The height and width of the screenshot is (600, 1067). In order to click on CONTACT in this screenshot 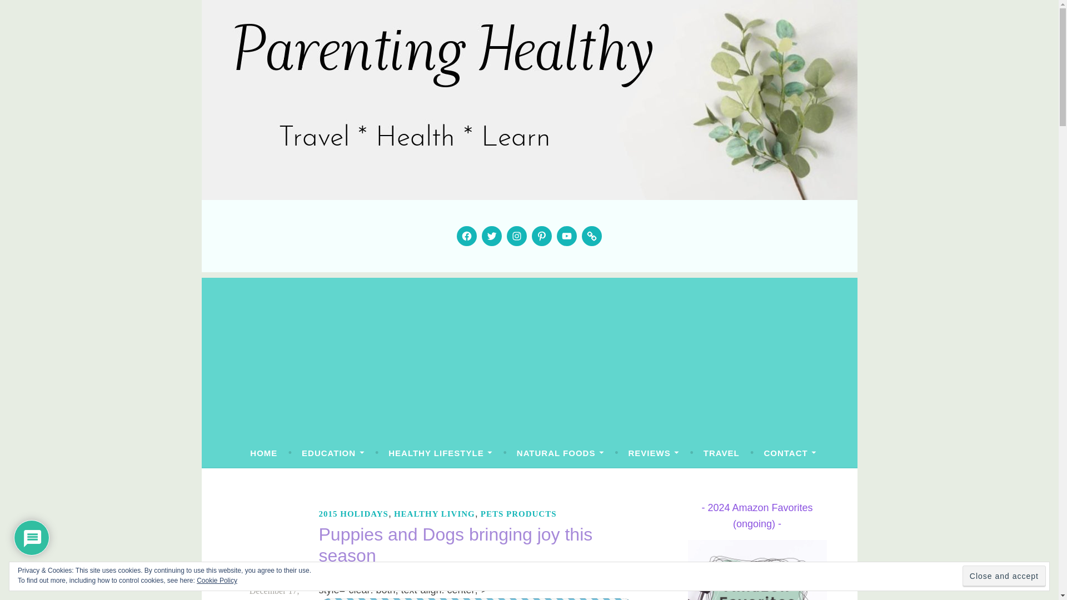, I will do `click(790, 453)`.